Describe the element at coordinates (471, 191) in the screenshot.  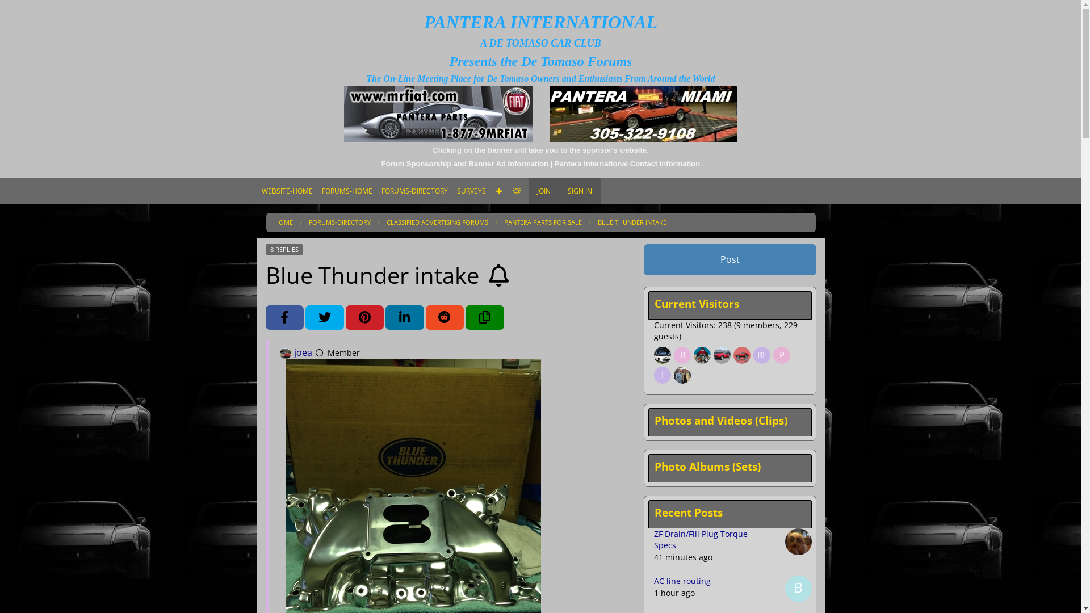
I see `SURVEYS` at that location.